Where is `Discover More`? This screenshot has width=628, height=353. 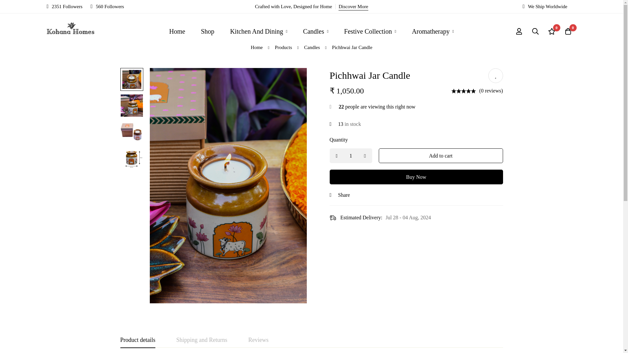
Discover More is located at coordinates (353, 7).